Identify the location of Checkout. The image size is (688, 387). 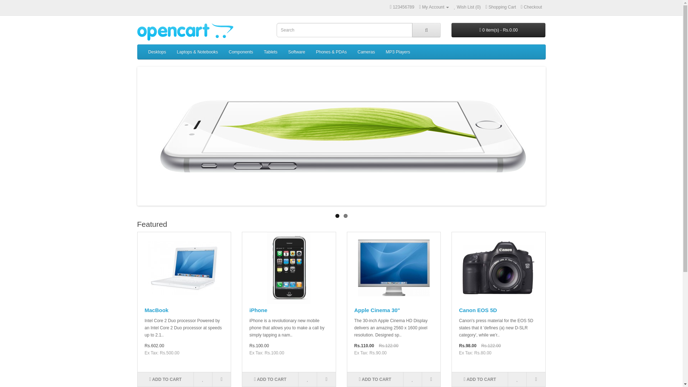
(531, 7).